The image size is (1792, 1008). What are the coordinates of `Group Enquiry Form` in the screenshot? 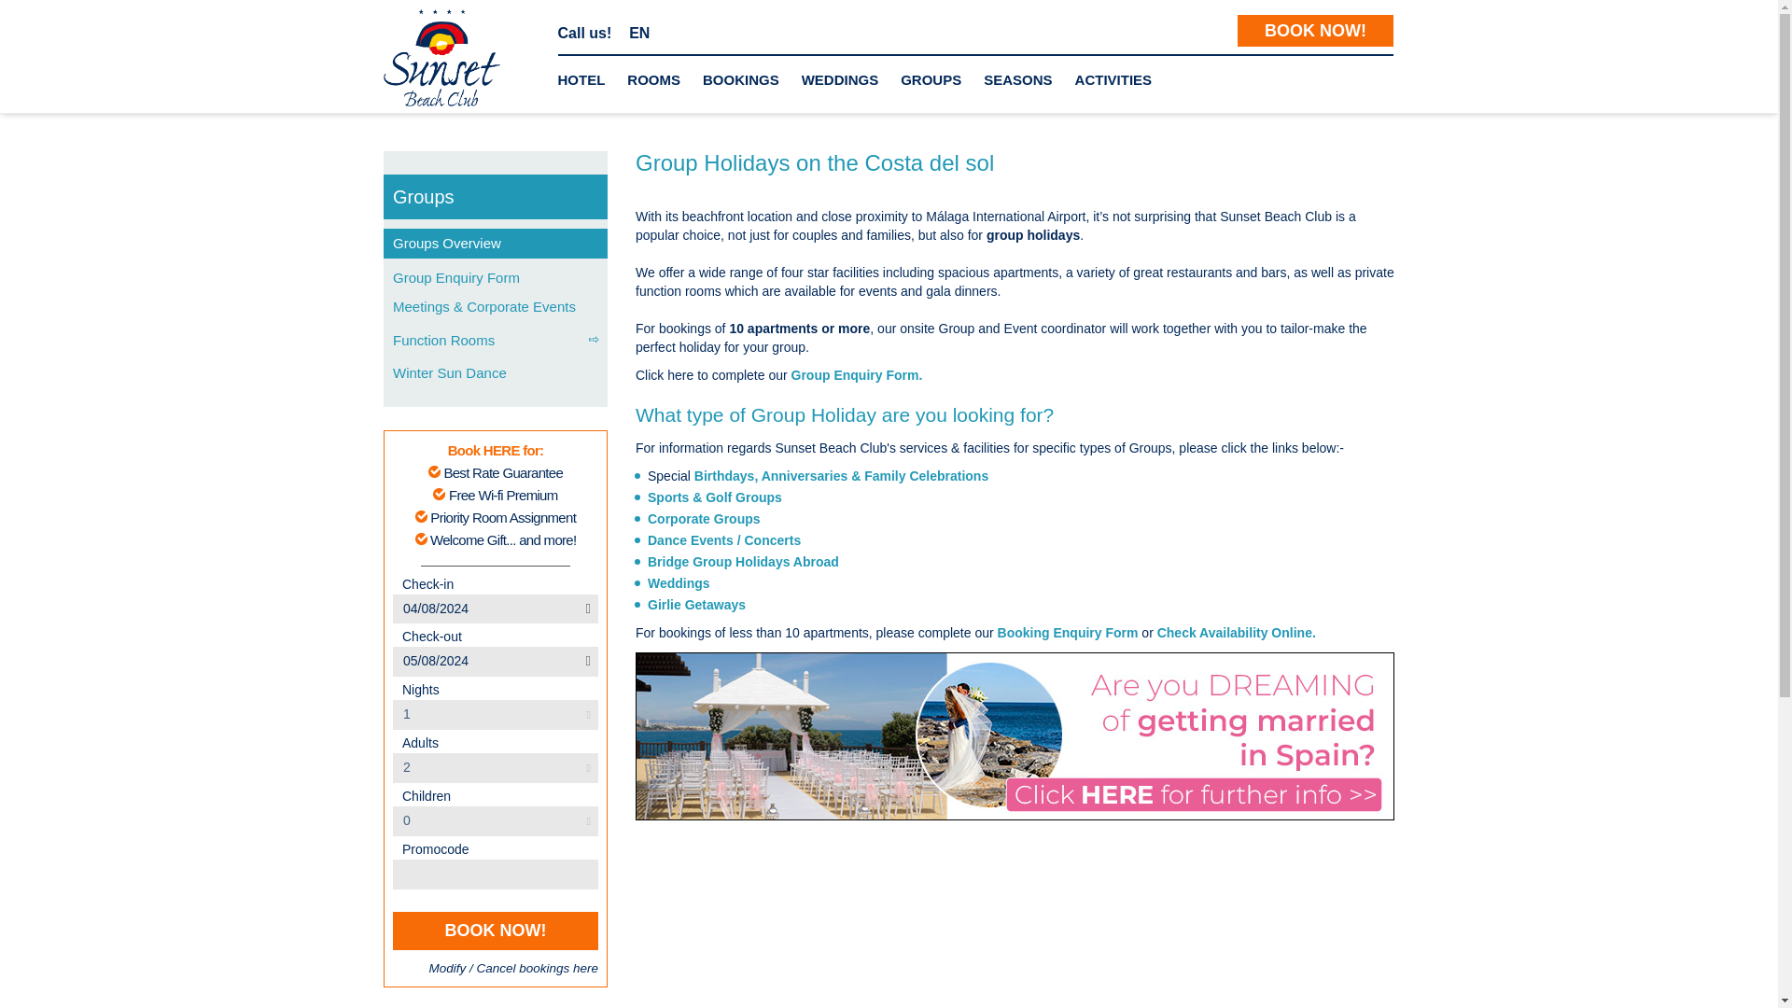 It's located at (857, 375).